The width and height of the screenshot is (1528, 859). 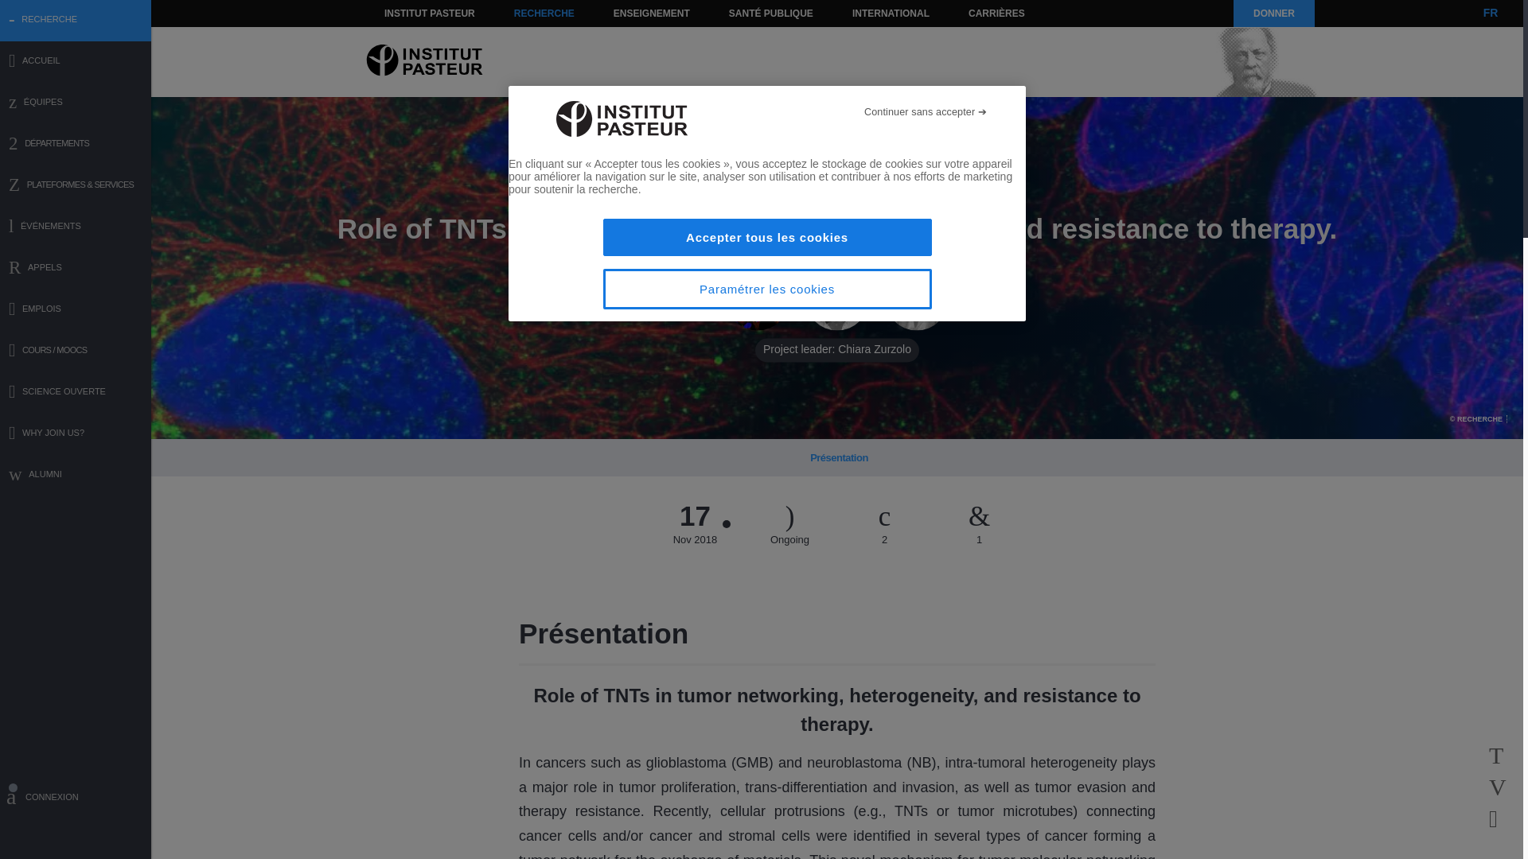 What do you see at coordinates (76, 269) in the screenshot?
I see `APPELS` at bounding box center [76, 269].